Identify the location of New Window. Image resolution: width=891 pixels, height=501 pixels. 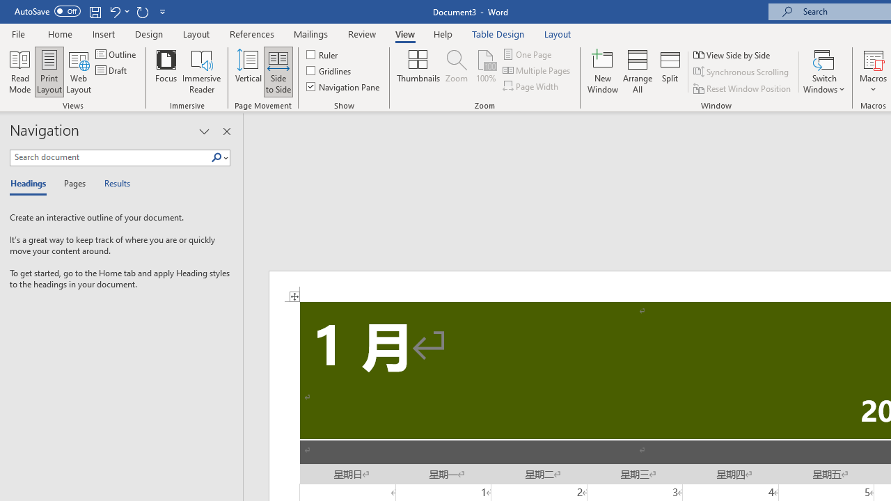
(603, 71).